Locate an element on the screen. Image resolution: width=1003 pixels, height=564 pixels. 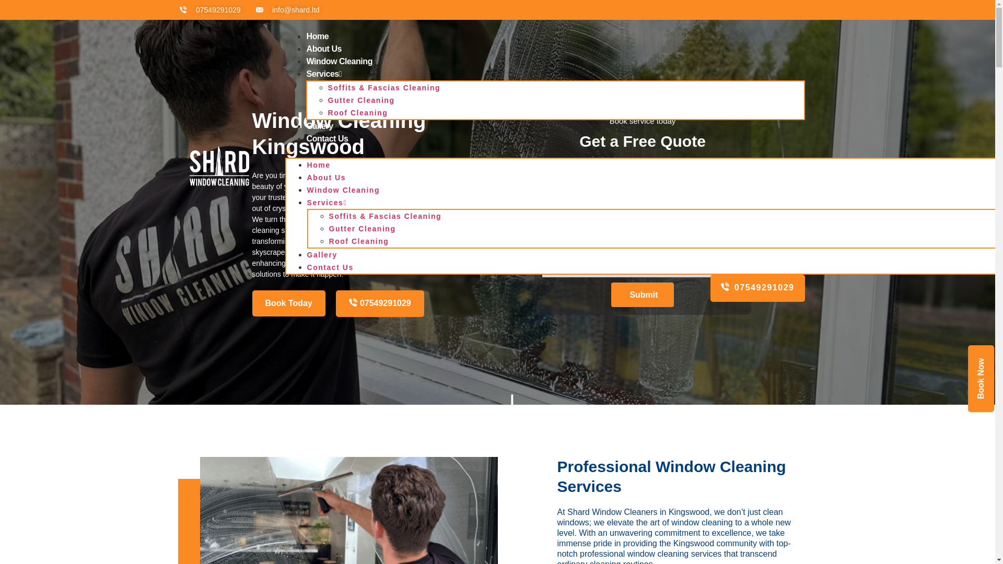
Gallery is located at coordinates (320, 125).